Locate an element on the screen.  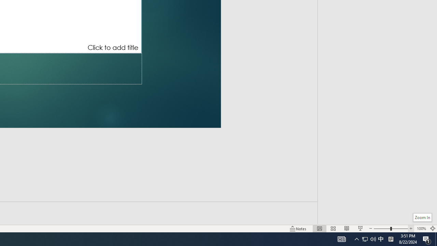
Slide Show is located at coordinates (361, 228).